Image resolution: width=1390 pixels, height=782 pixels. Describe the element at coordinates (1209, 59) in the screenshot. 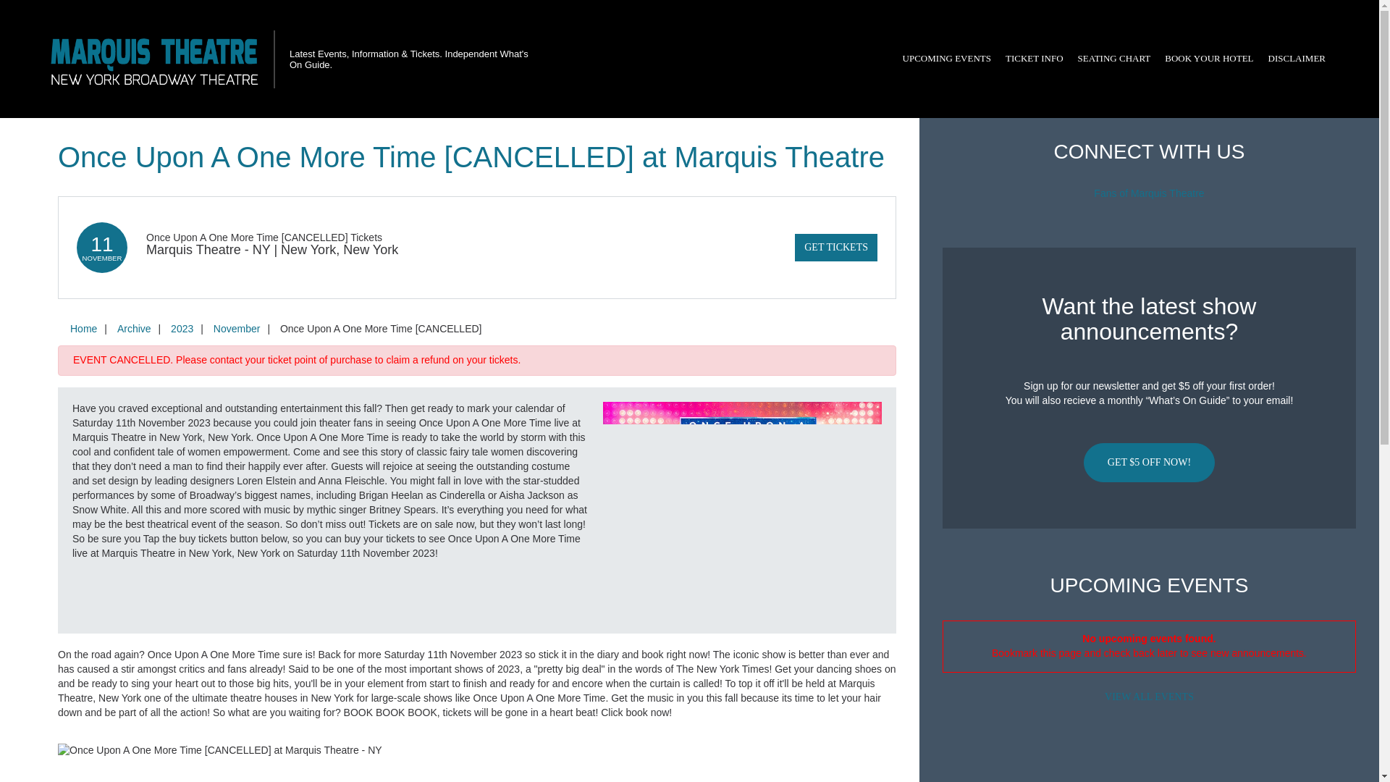

I see `BOOK YOUR HOTEL` at that location.